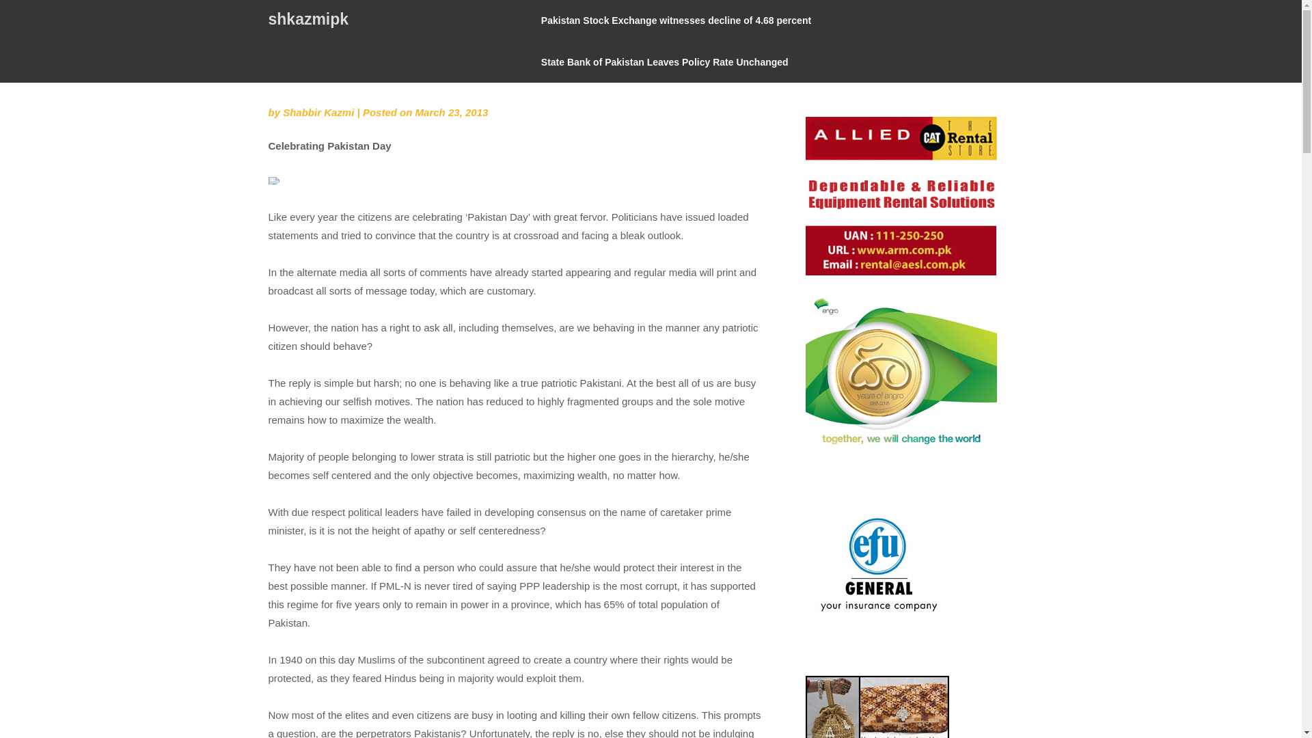 This screenshot has height=738, width=1312. Describe the element at coordinates (676, 20) in the screenshot. I see `Pakistan Stock Exchange witnesses decline of 4.68 percent` at that location.